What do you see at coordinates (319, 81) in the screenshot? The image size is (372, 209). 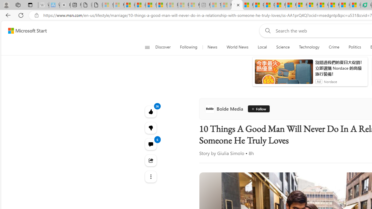 I see `Ad` at bounding box center [319, 81].